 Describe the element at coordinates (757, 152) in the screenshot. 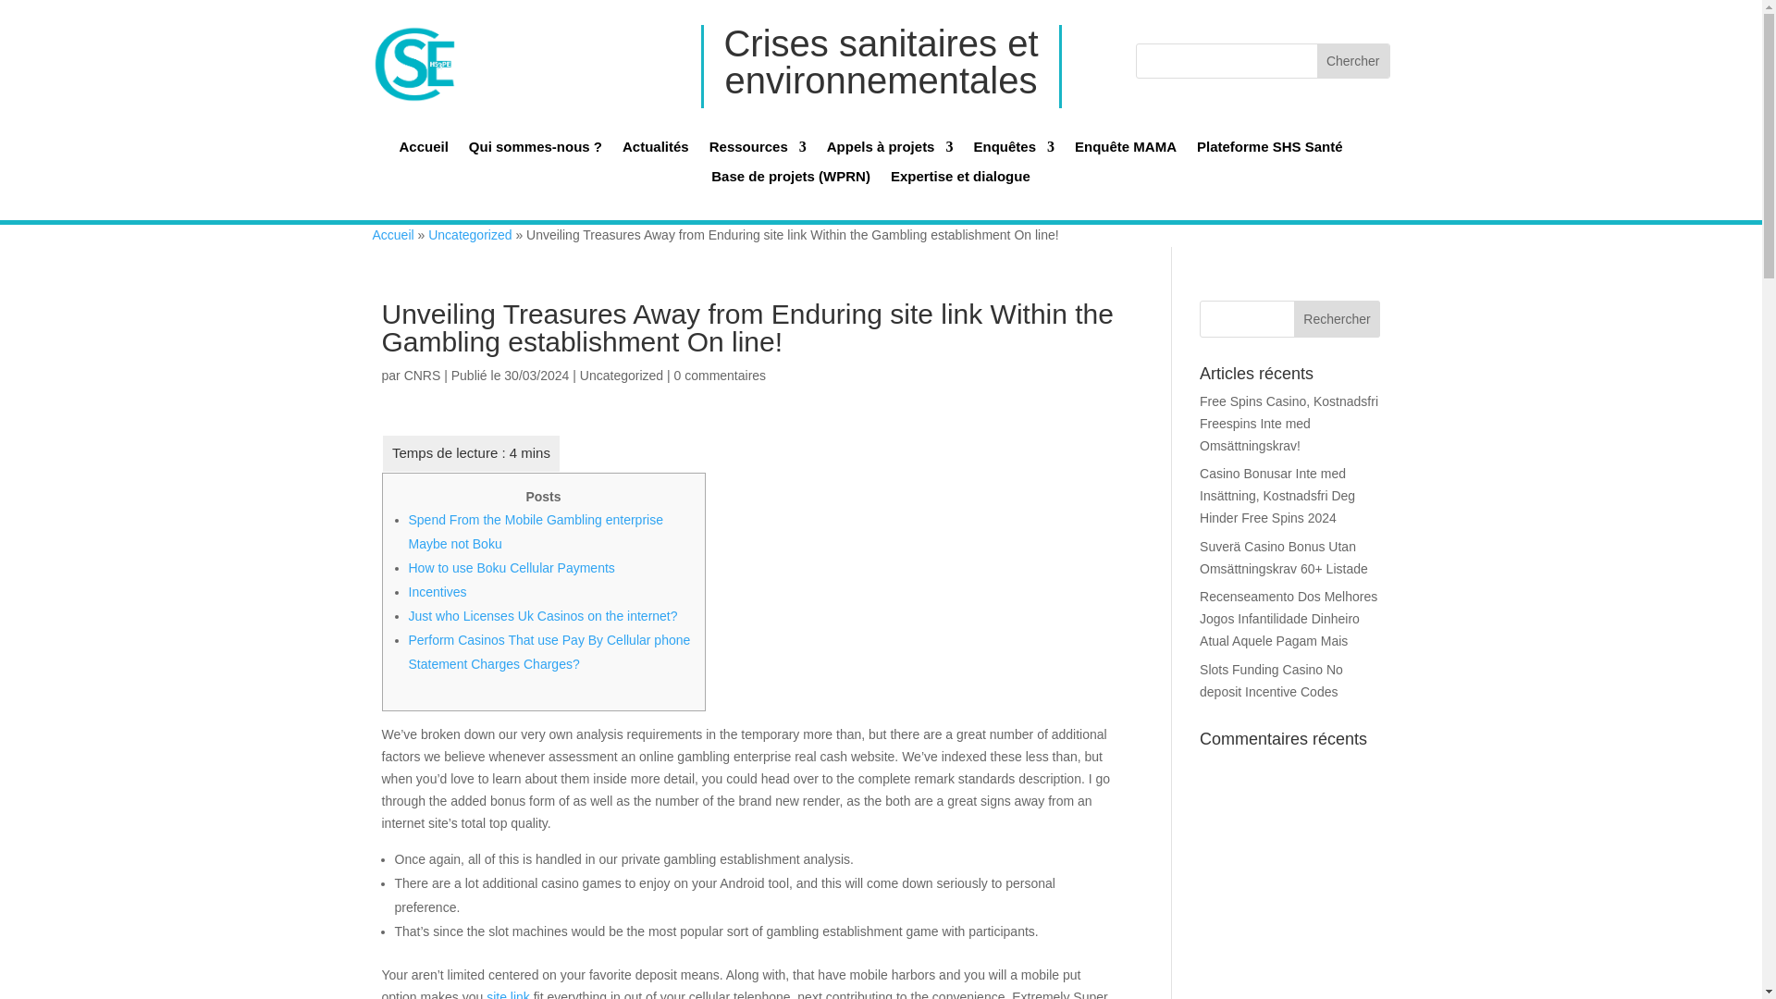

I see `Ressources` at that location.